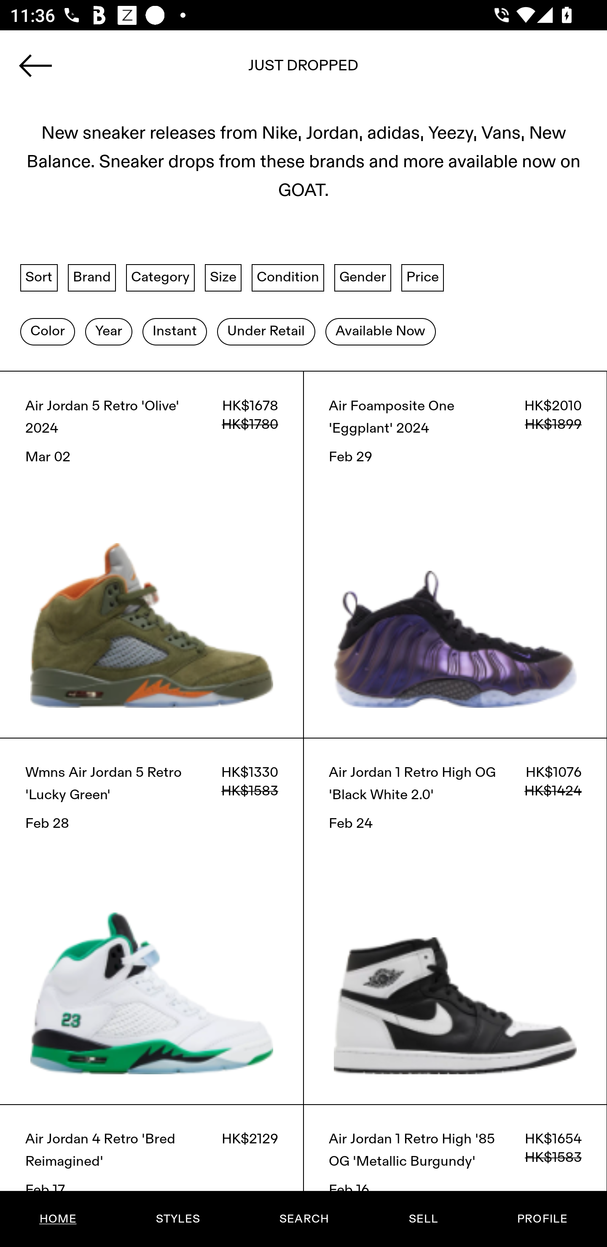 This screenshot has height=1247, width=607. Describe the element at coordinates (287, 277) in the screenshot. I see `Condition` at that location.